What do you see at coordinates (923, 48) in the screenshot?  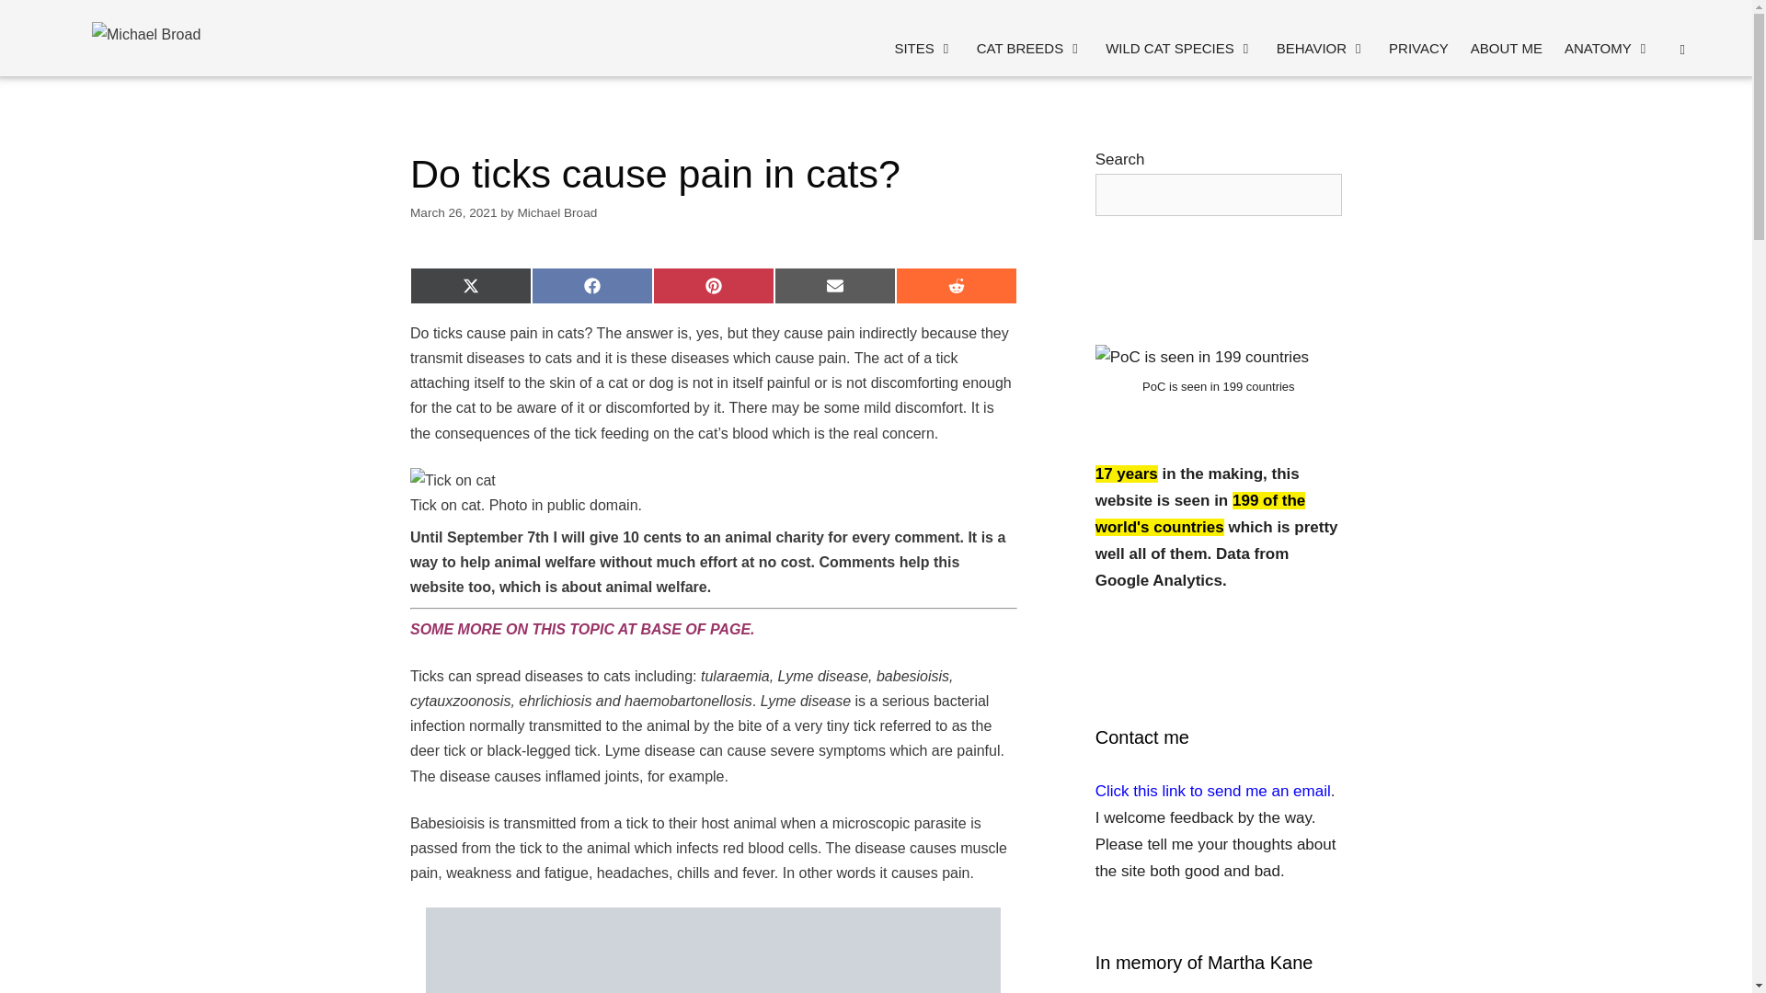 I see `SITES` at bounding box center [923, 48].